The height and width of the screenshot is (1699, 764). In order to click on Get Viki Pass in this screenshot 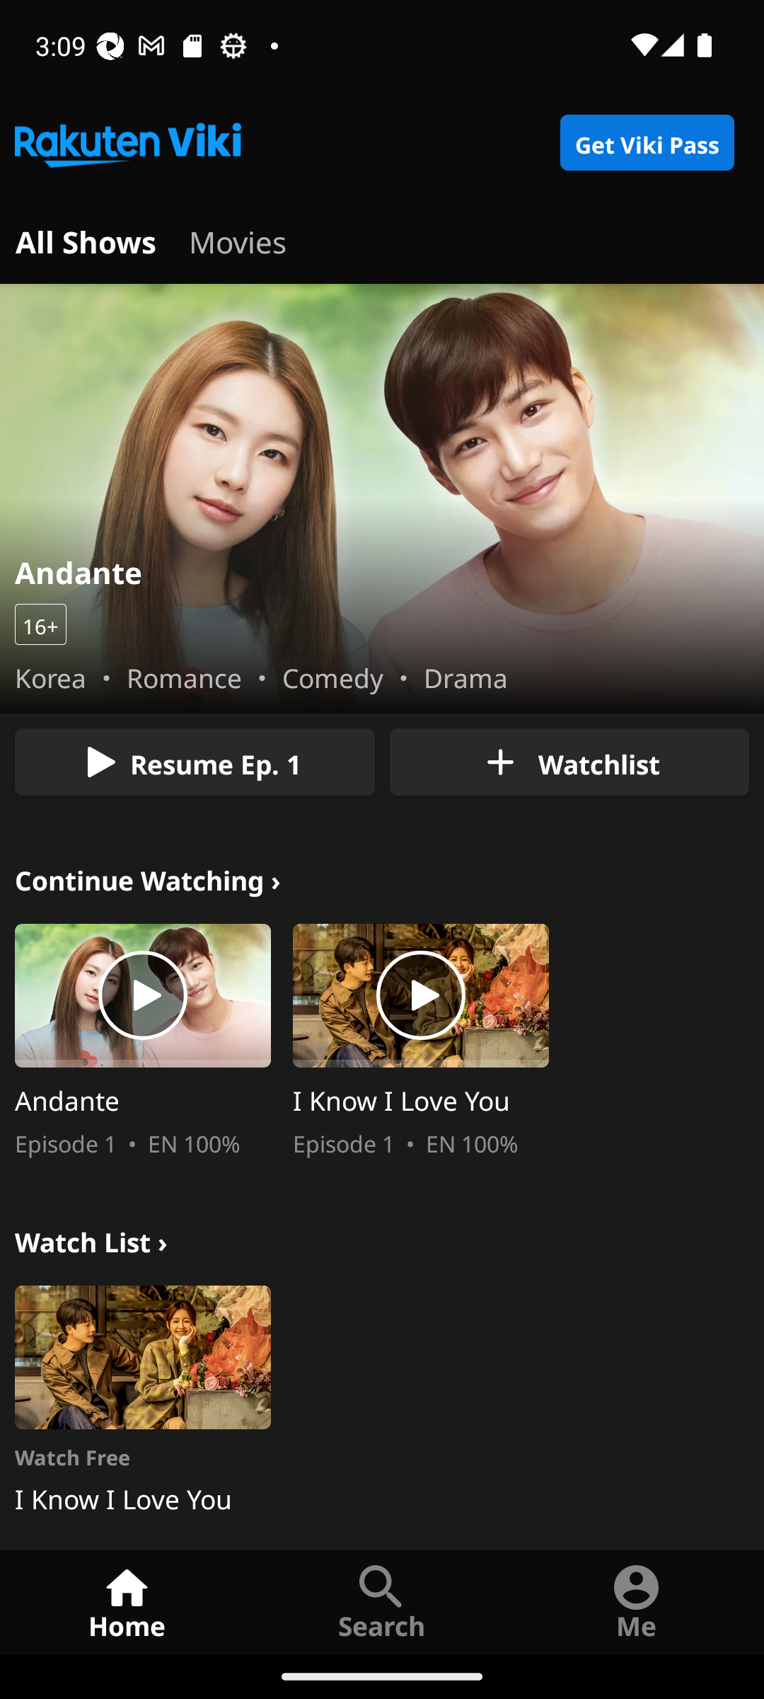, I will do `click(647, 143)`.